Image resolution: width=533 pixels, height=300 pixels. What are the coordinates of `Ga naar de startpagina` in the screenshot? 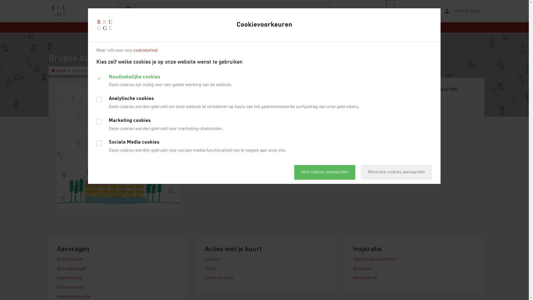 It's located at (59, 11).